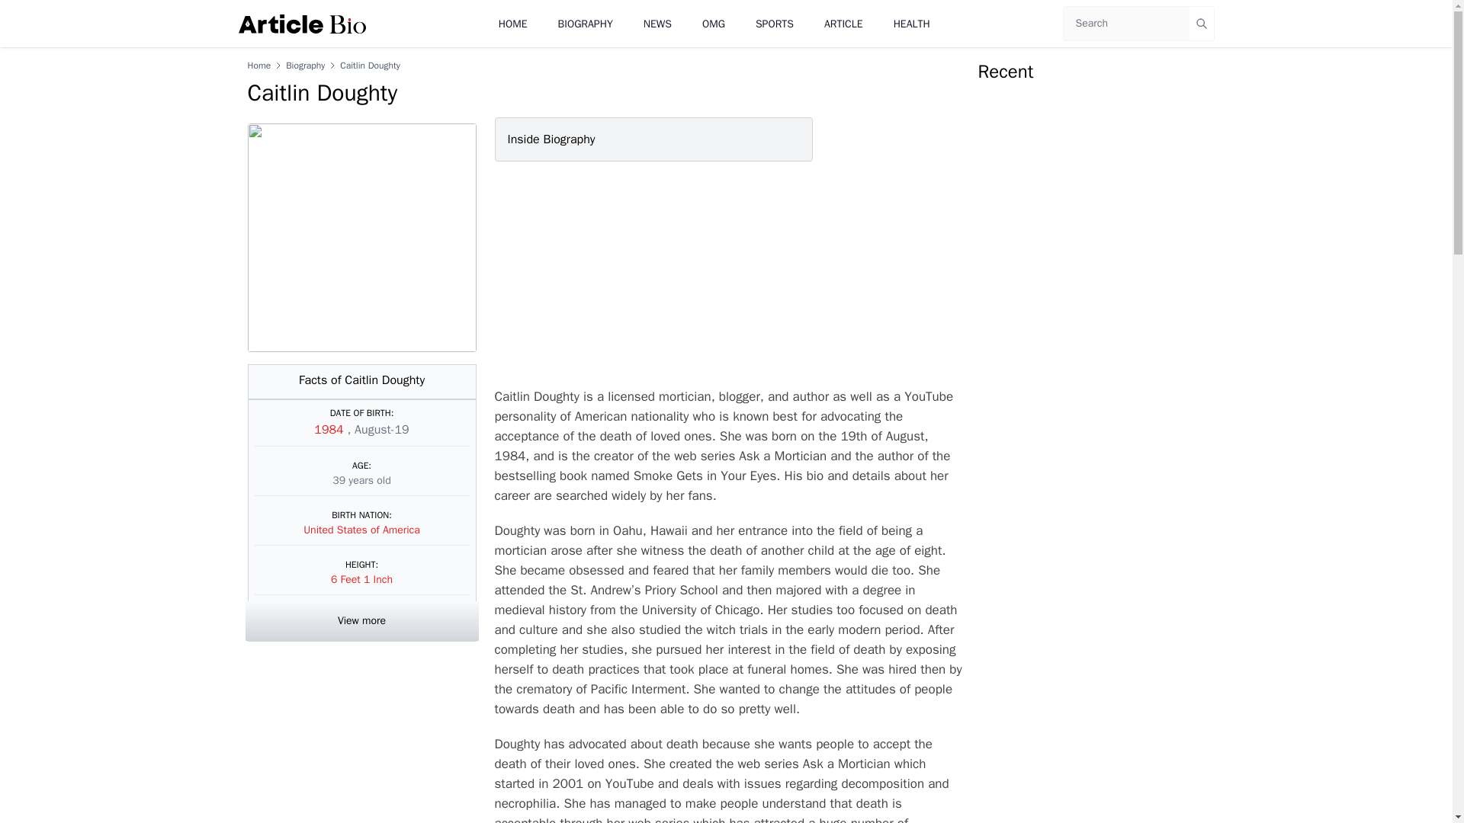 This screenshot has height=823, width=1464. I want to click on SPORTS, so click(774, 23).